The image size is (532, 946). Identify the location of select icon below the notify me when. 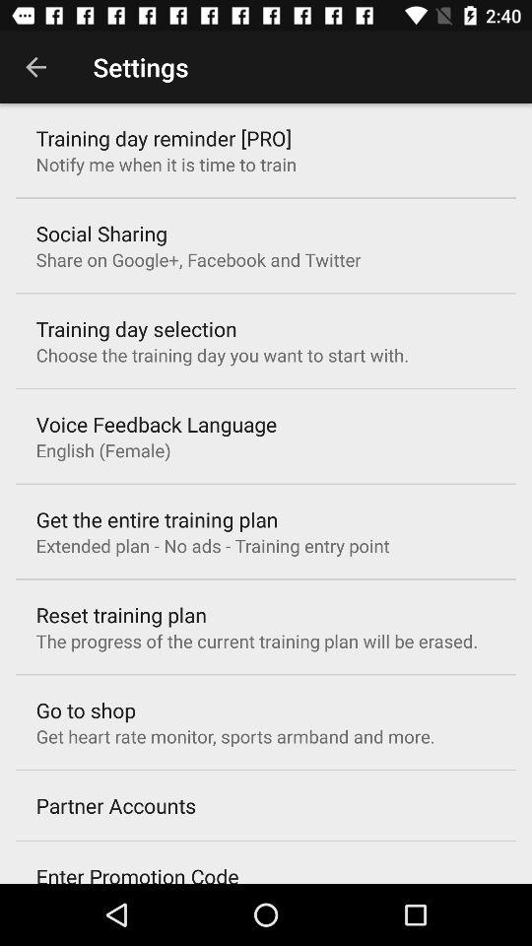
(100, 233).